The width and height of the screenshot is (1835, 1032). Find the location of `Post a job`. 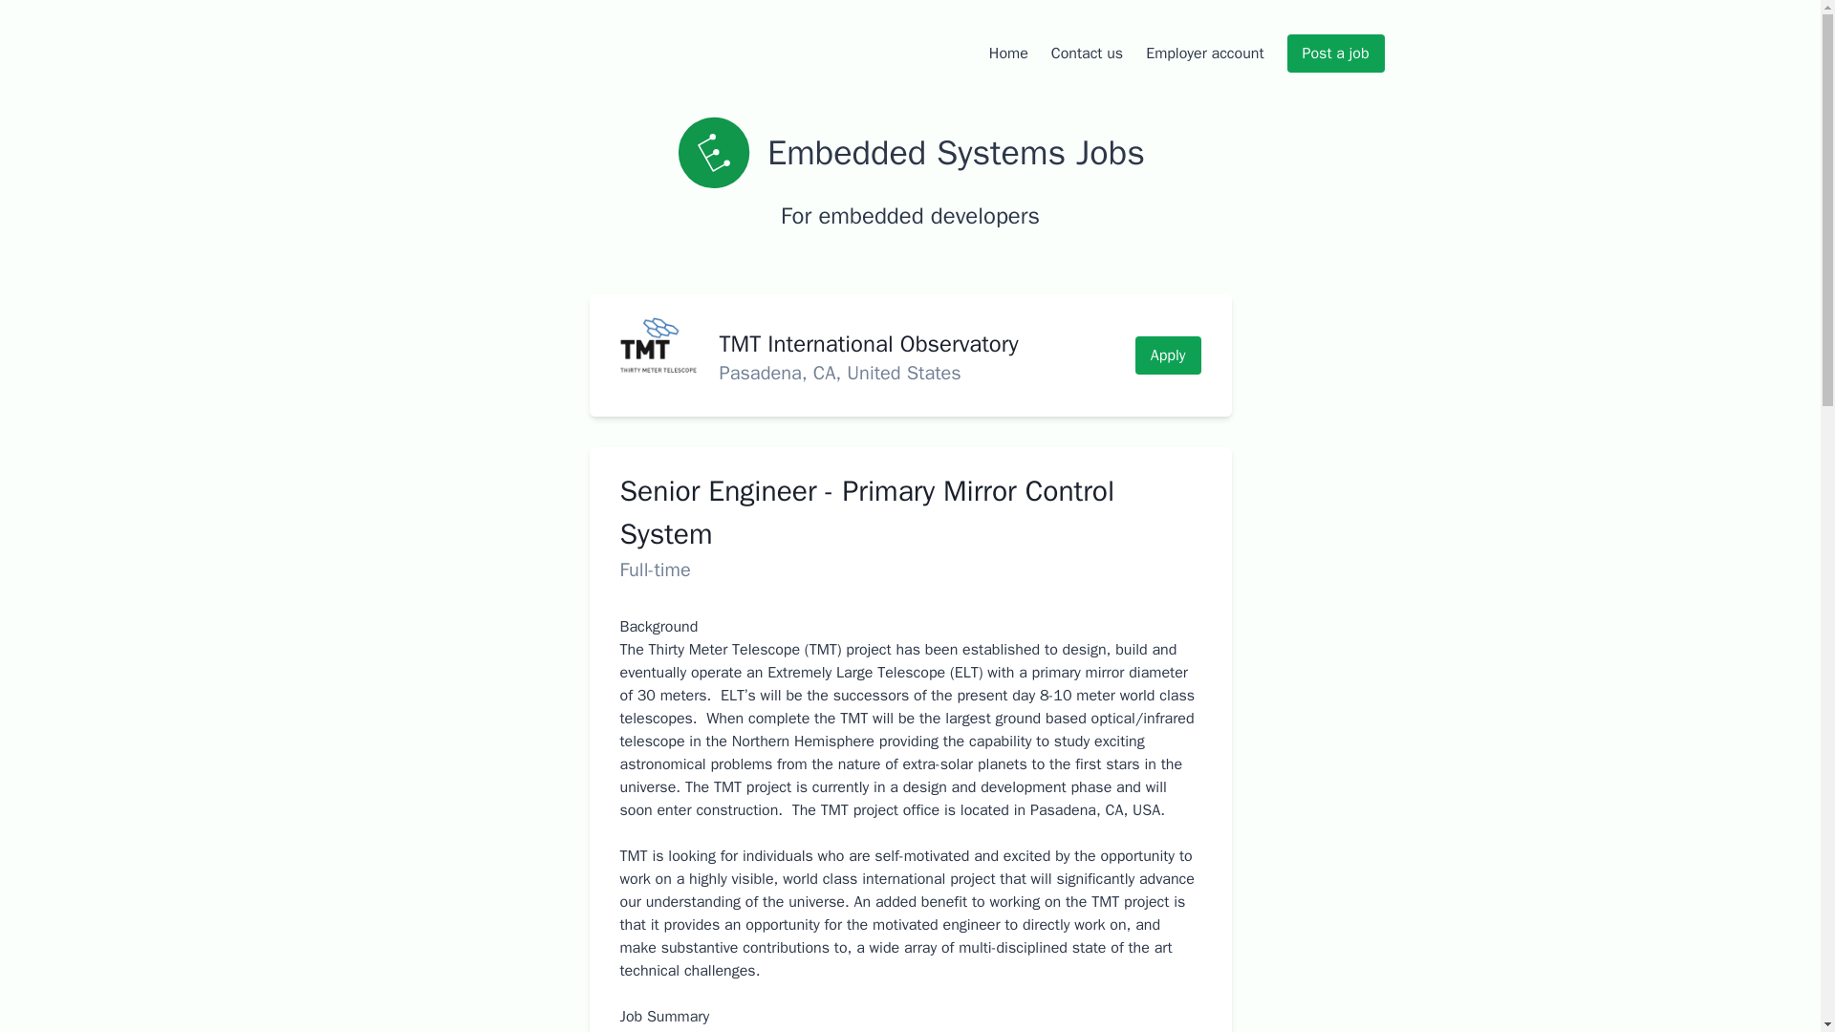

Post a job is located at coordinates (1336, 53).